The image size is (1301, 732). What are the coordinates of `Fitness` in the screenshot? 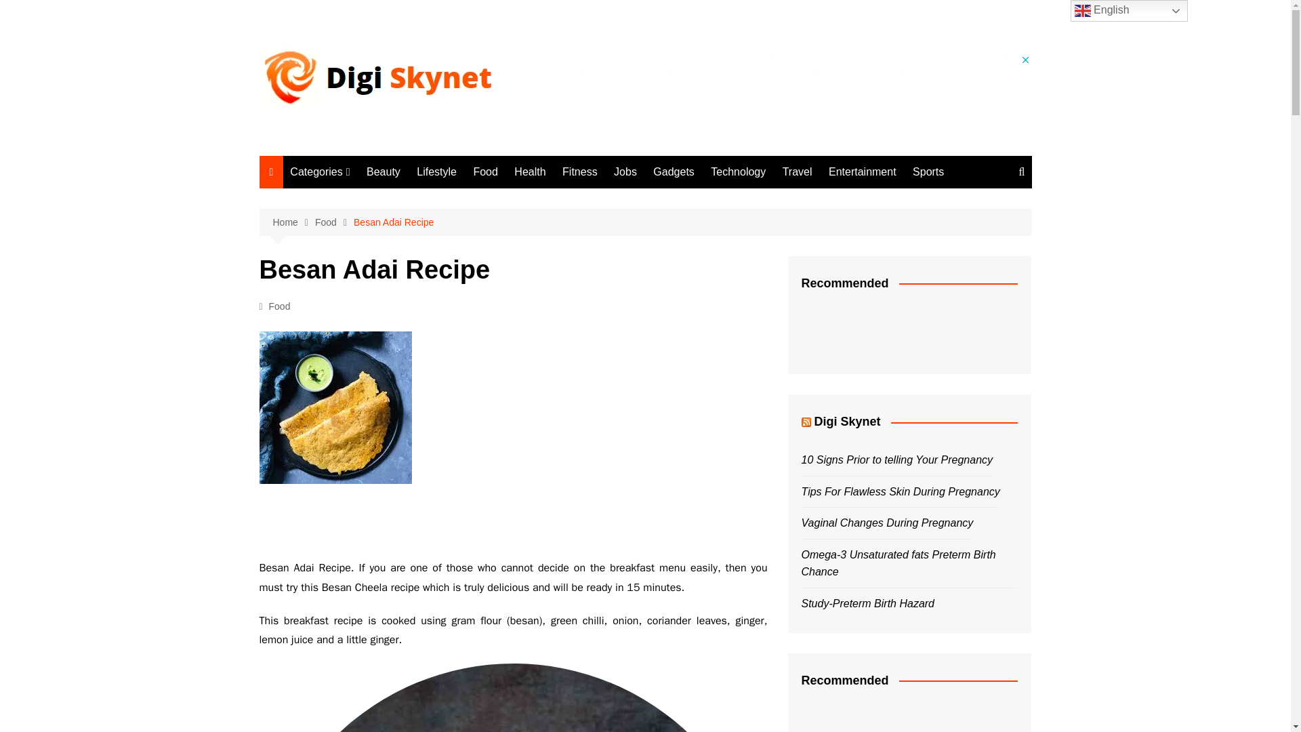 It's located at (358, 289).